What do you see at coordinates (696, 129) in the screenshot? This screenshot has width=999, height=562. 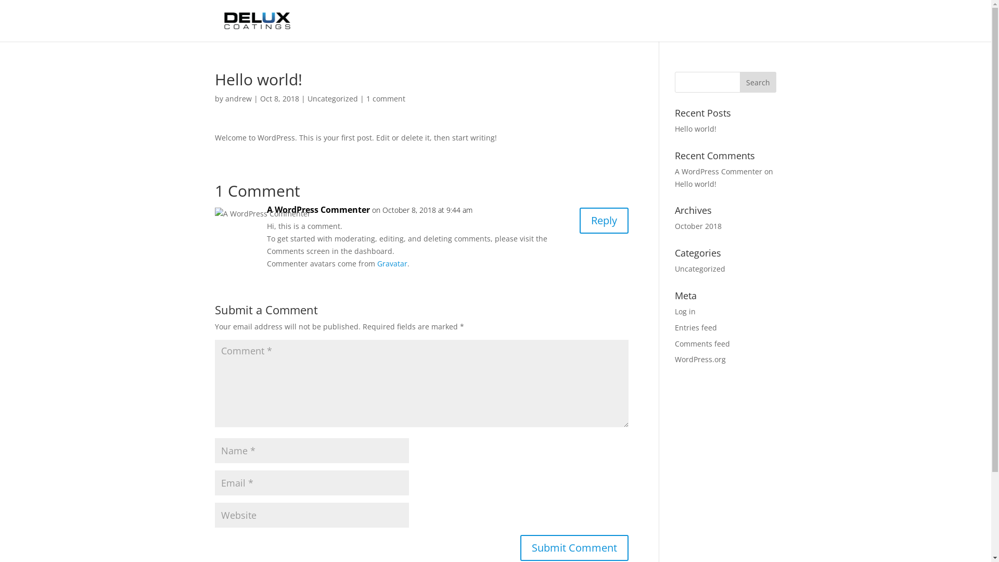 I see `Hello world!` at bounding box center [696, 129].